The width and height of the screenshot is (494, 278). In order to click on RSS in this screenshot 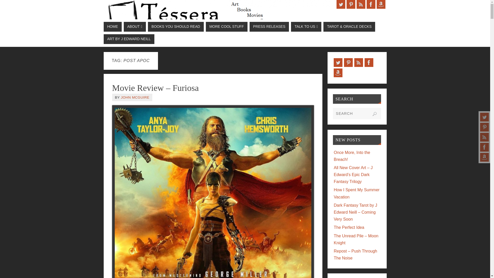, I will do `click(484, 137)`.